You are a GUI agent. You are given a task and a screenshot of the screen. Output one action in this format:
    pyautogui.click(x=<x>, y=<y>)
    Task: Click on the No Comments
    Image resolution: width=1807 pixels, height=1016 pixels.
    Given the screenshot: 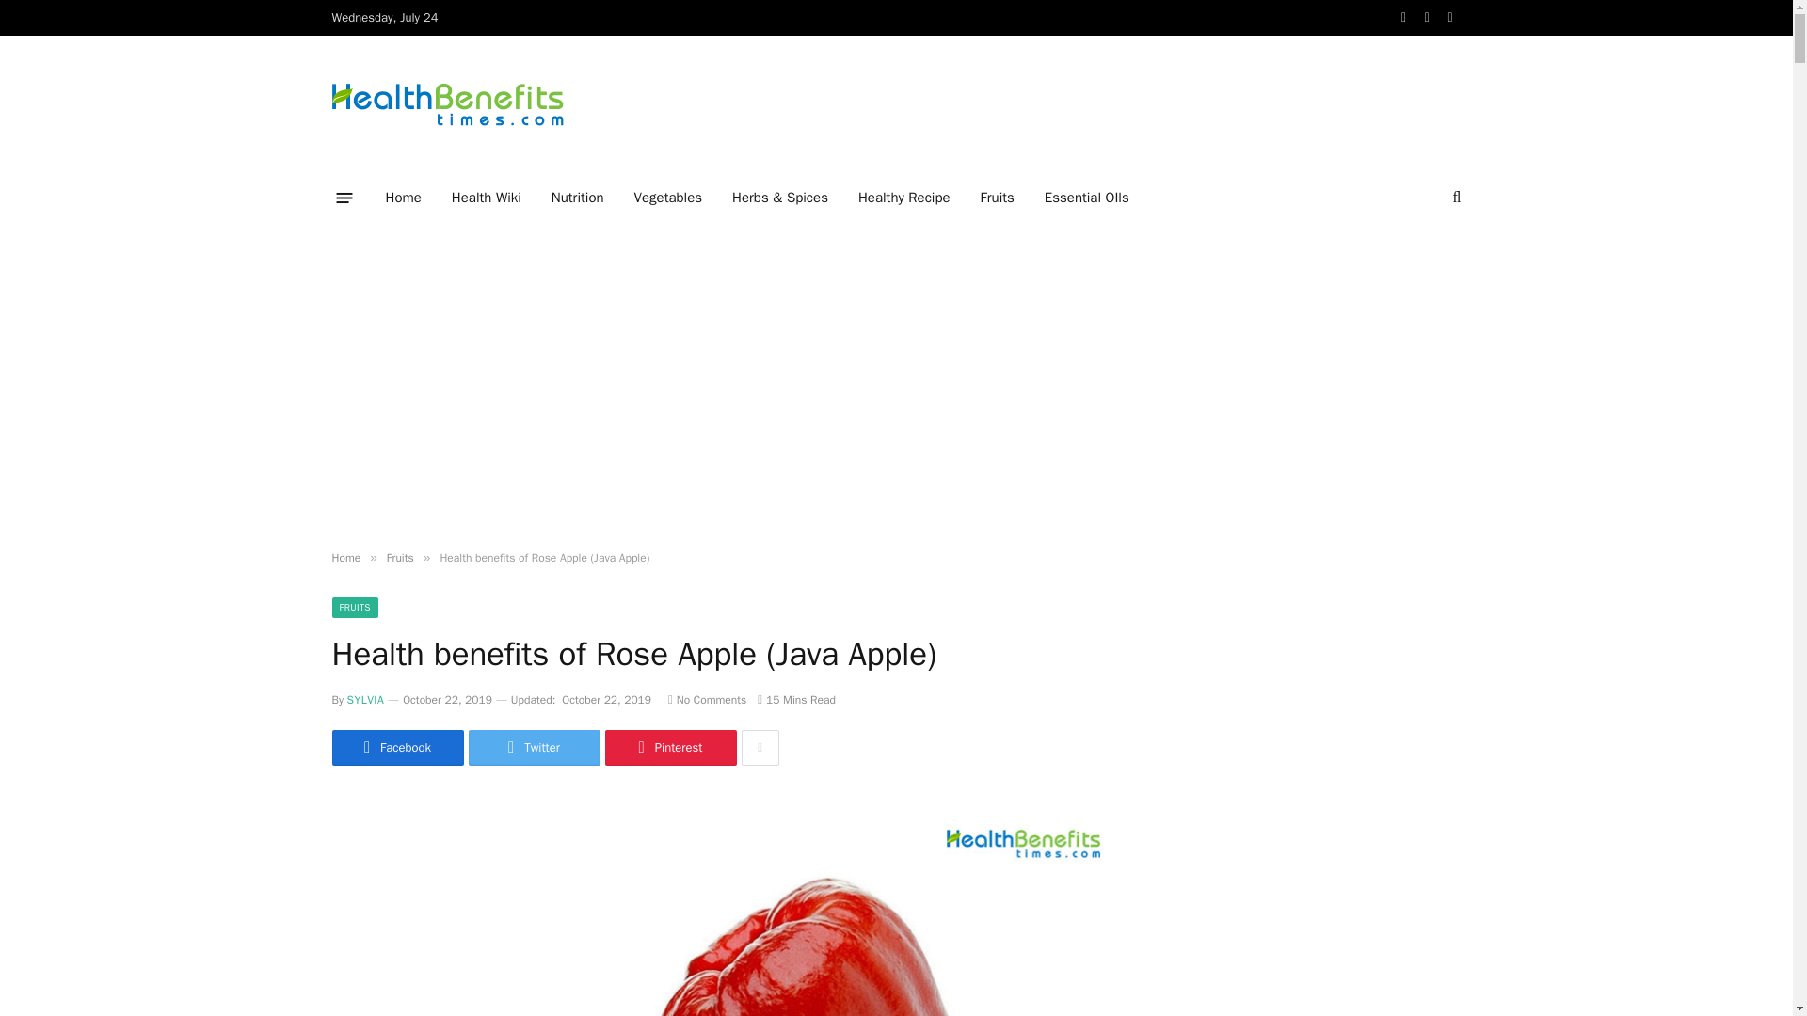 What is the action you would take?
    pyautogui.click(x=707, y=699)
    